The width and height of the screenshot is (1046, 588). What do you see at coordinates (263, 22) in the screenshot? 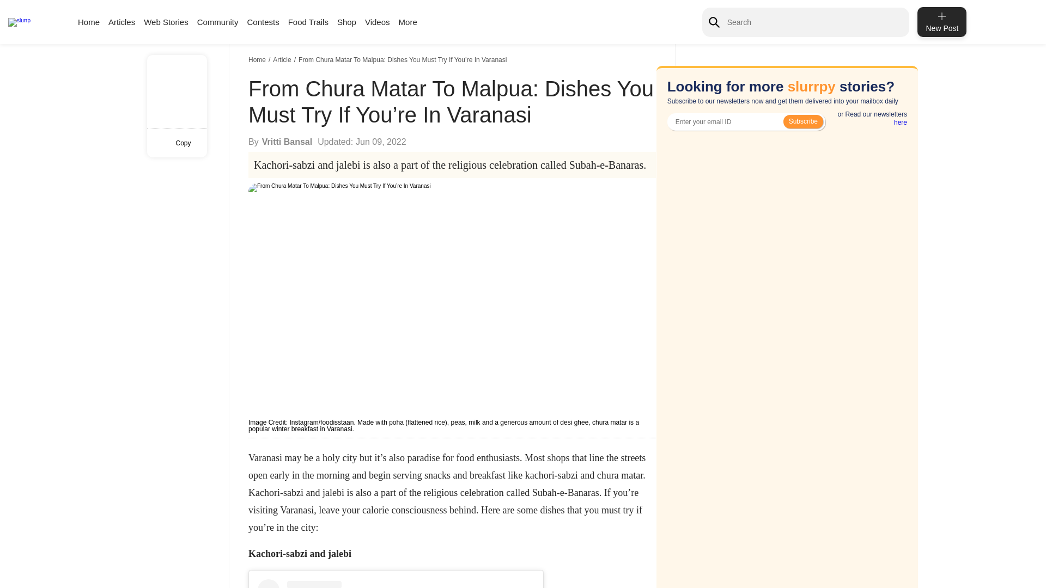
I see `Contests` at bounding box center [263, 22].